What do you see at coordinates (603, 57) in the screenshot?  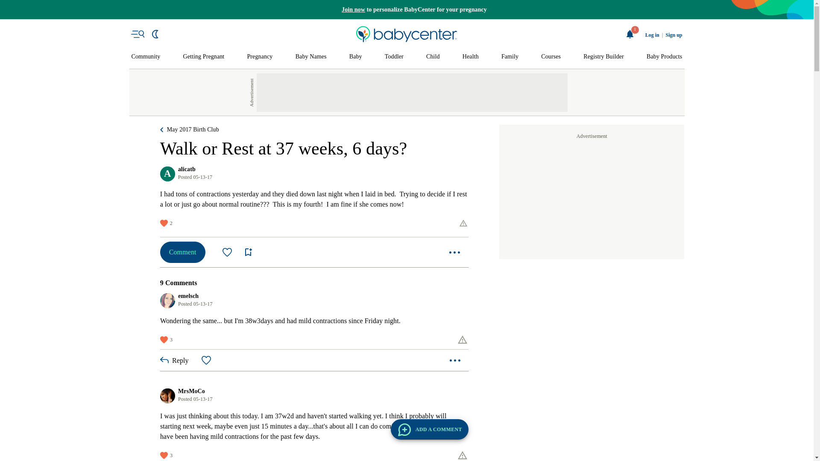 I see `Registry Builder` at bounding box center [603, 57].